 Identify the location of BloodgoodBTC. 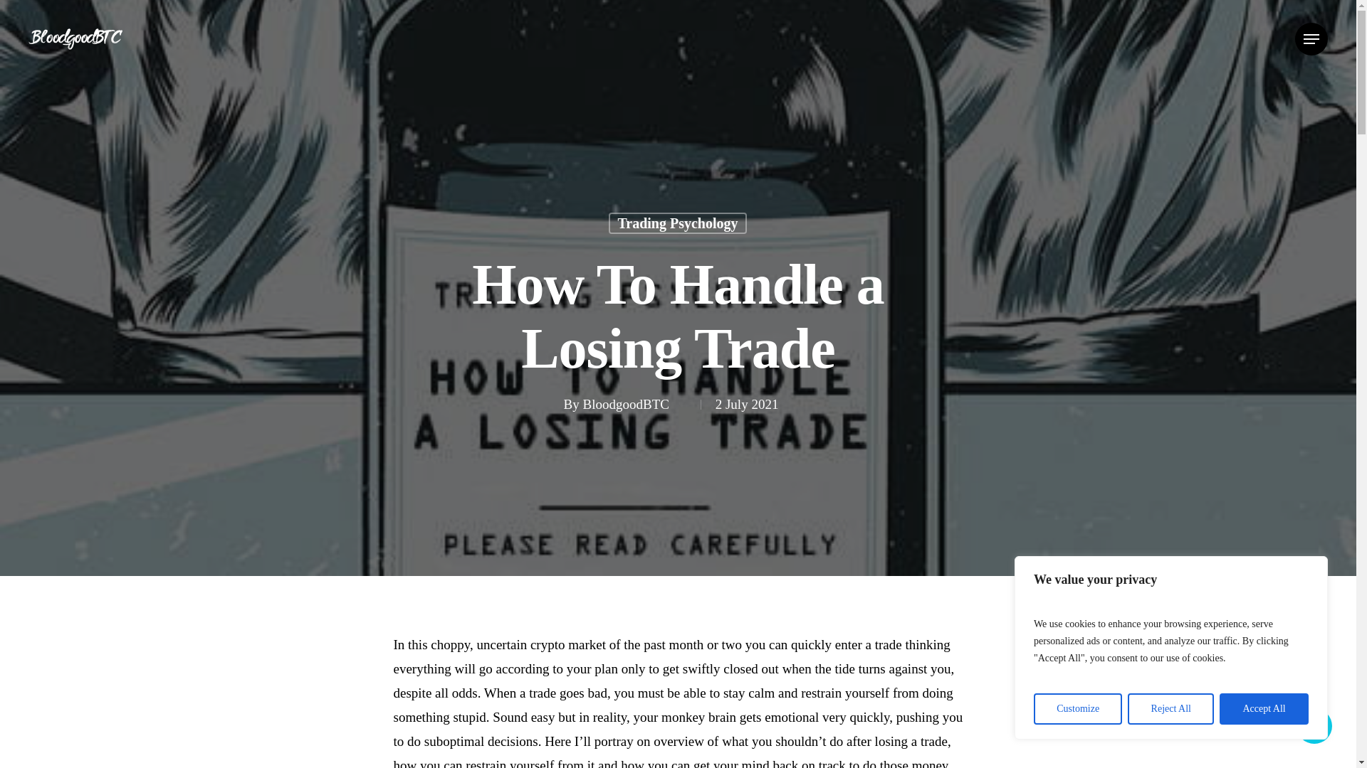
(634, 410).